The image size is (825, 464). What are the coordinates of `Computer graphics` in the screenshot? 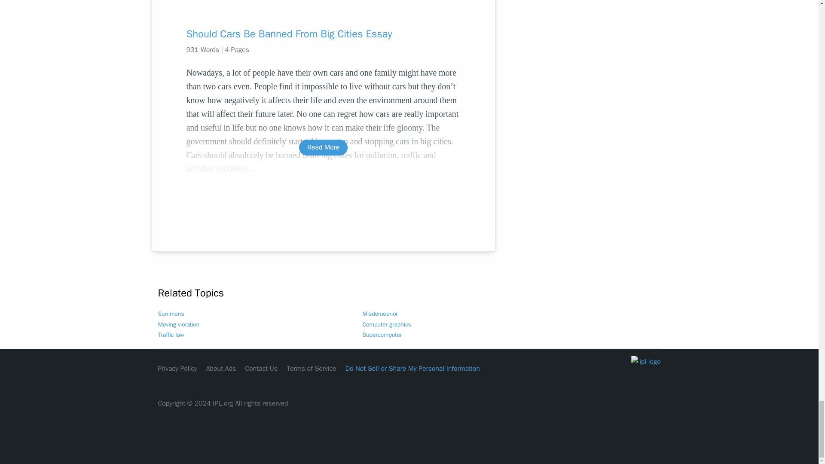 It's located at (387, 324).